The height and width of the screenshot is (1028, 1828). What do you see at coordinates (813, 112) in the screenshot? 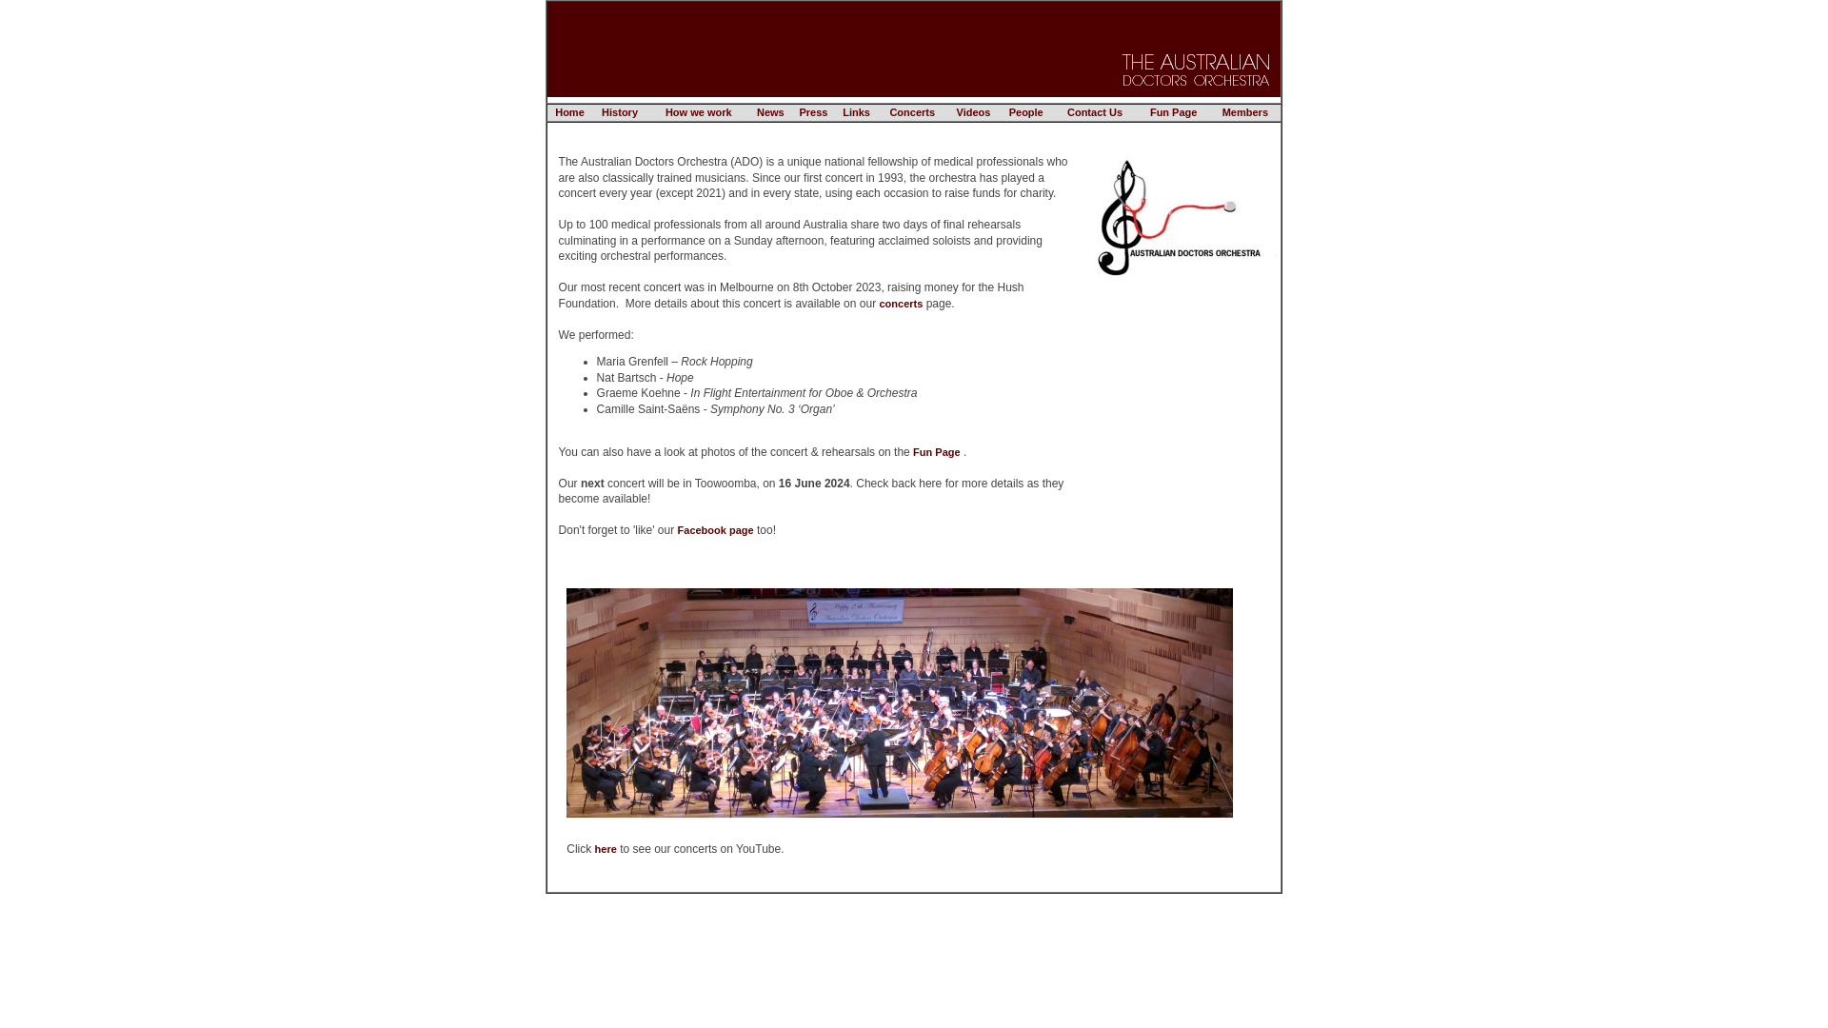
I see `Press` at bounding box center [813, 112].